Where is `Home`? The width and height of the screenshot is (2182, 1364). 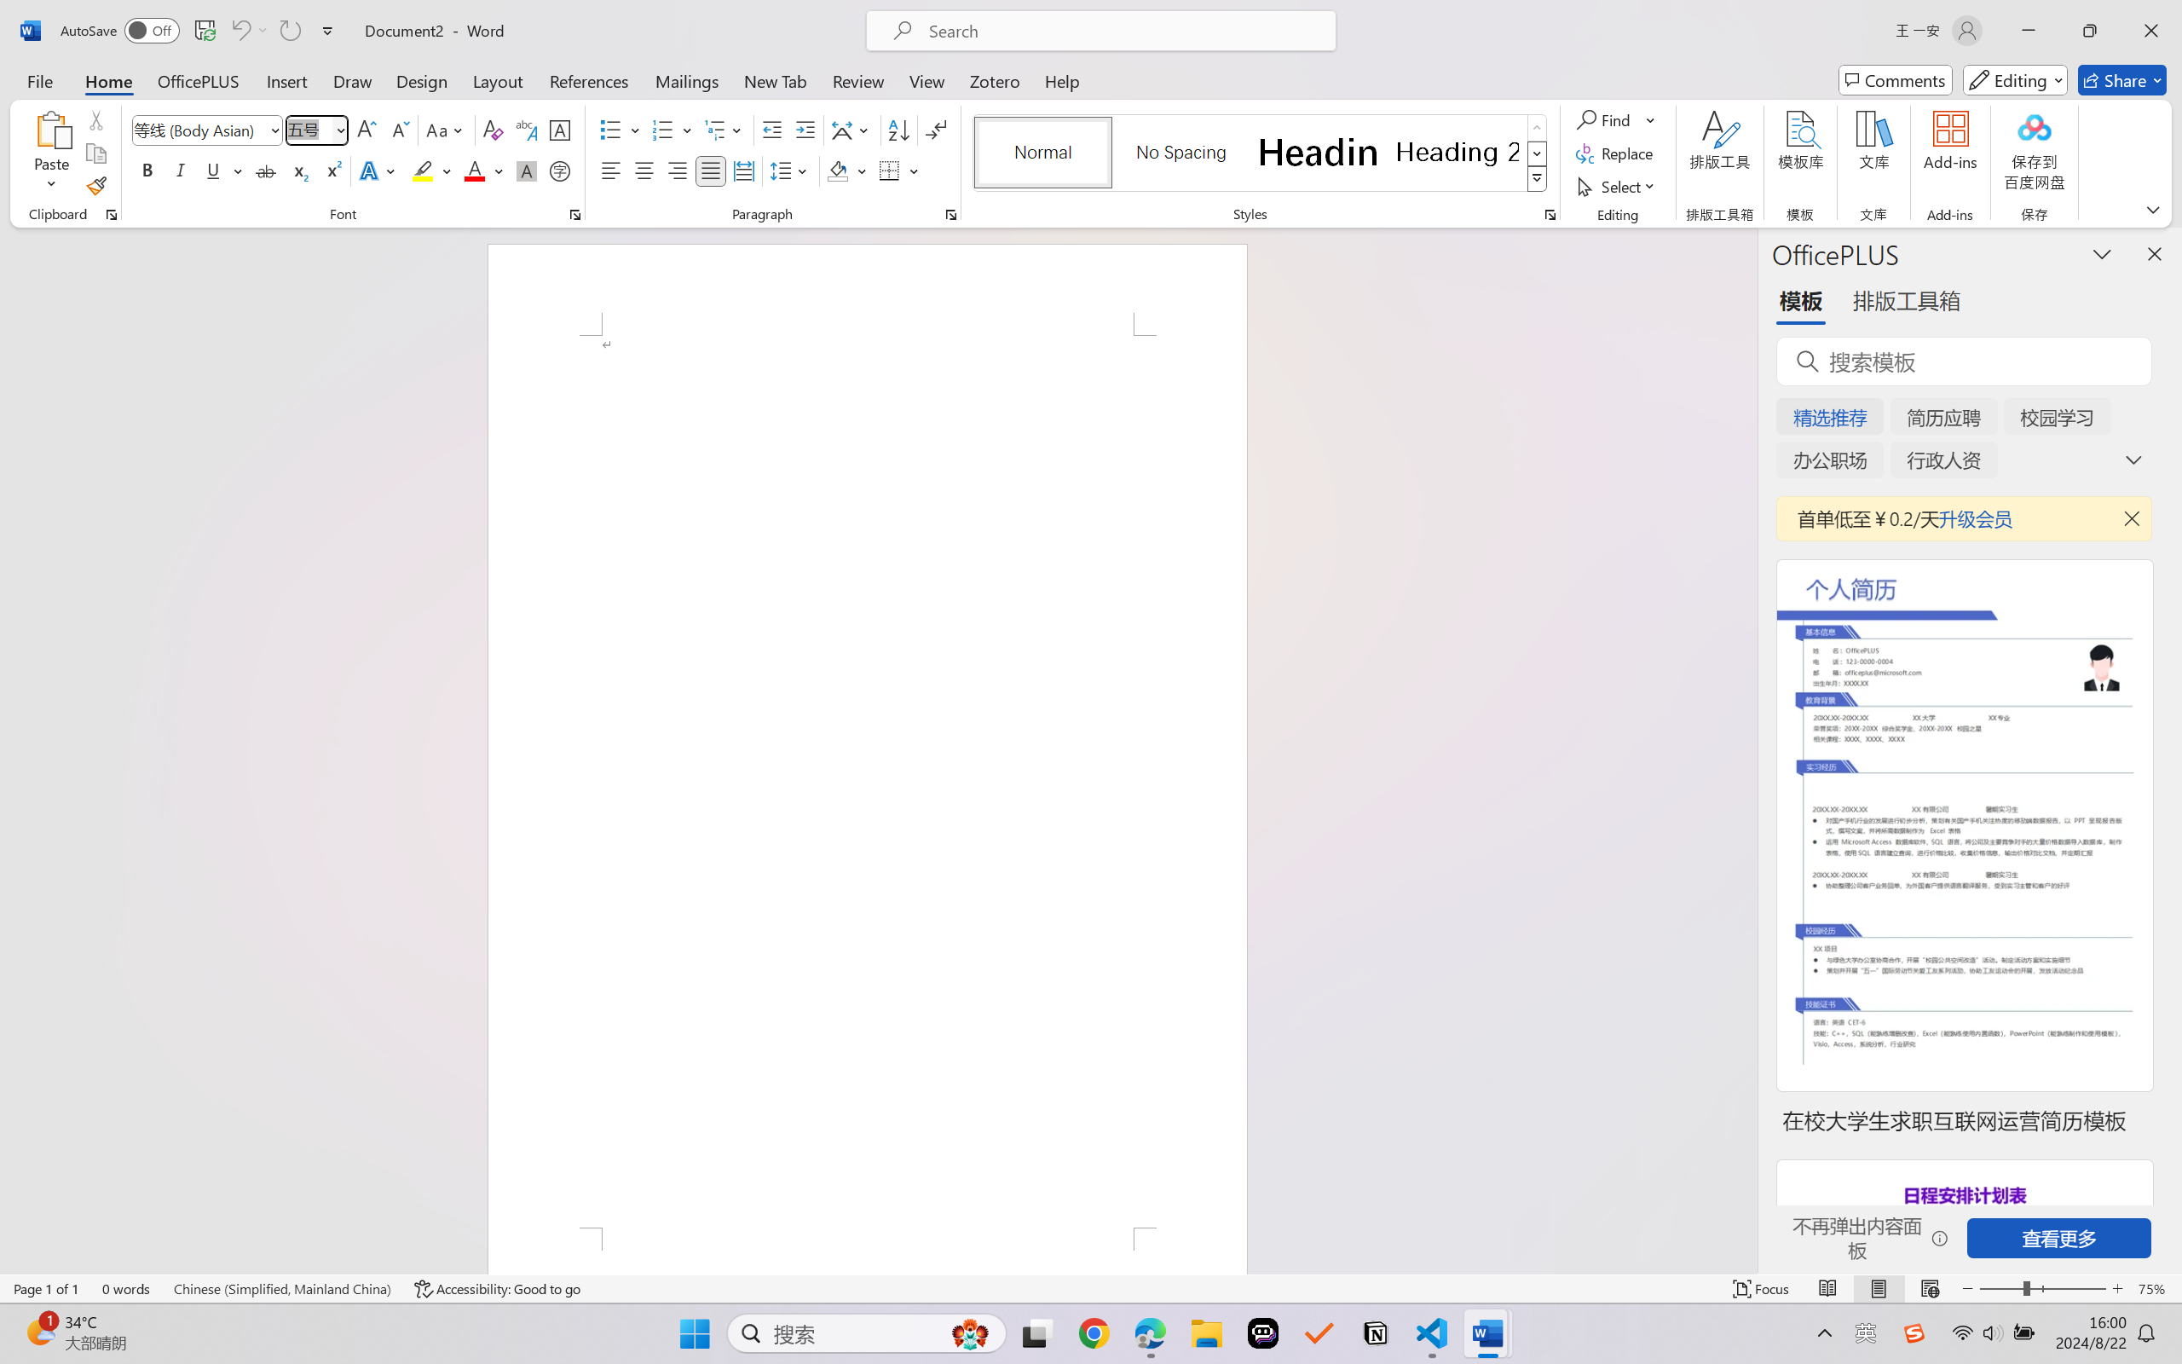
Home is located at coordinates (109, 80).